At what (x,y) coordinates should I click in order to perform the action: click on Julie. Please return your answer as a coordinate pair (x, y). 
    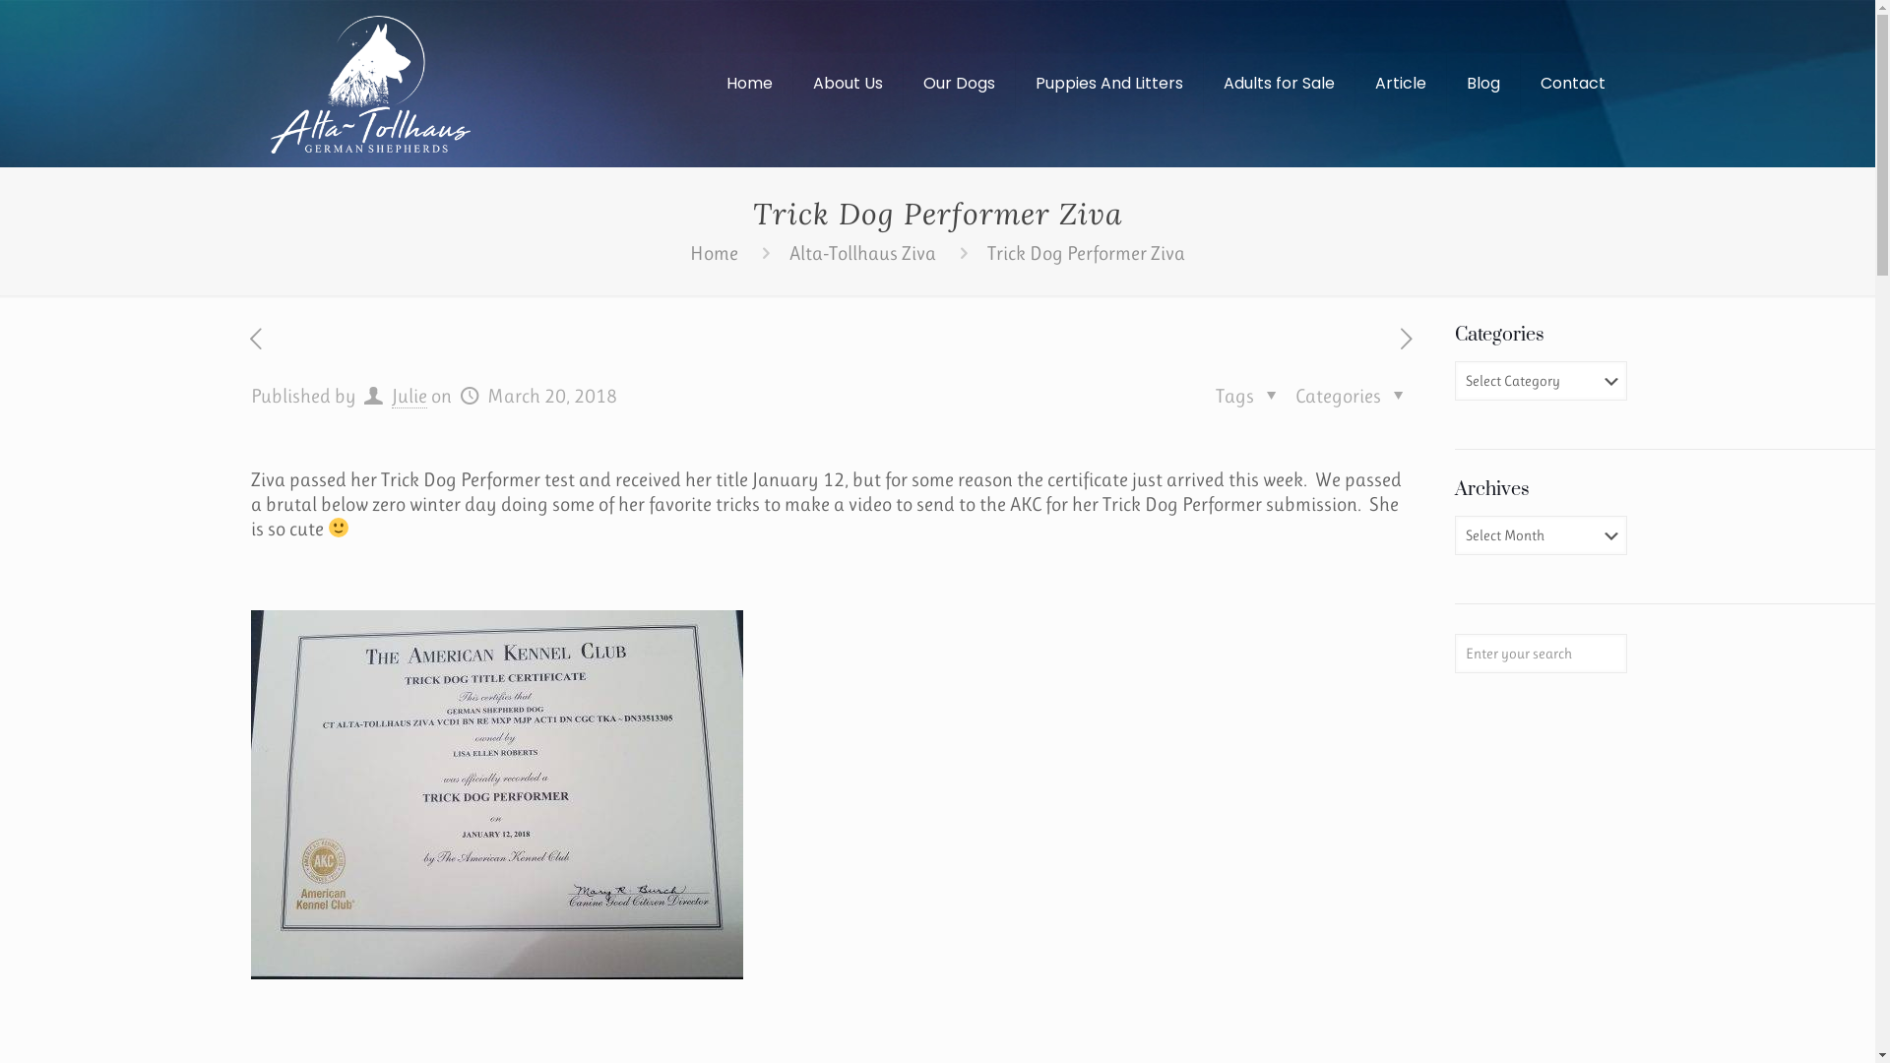
    Looking at the image, I should click on (409, 397).